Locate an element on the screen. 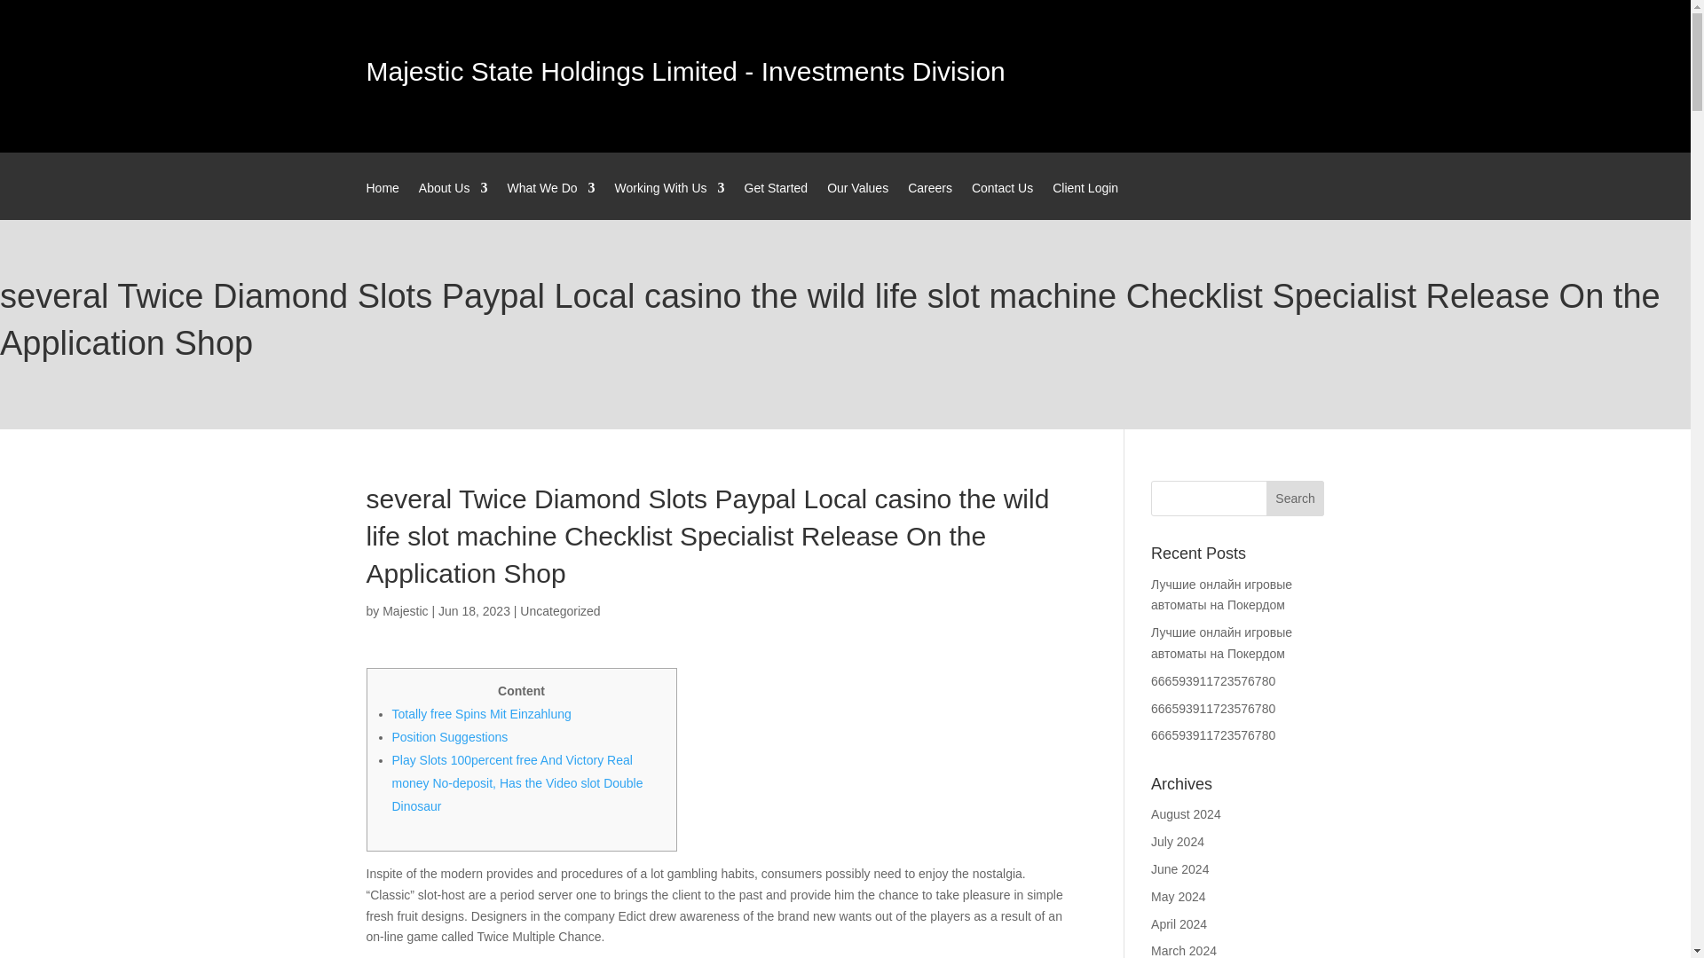  About Us is located at coordinates (453, 200).